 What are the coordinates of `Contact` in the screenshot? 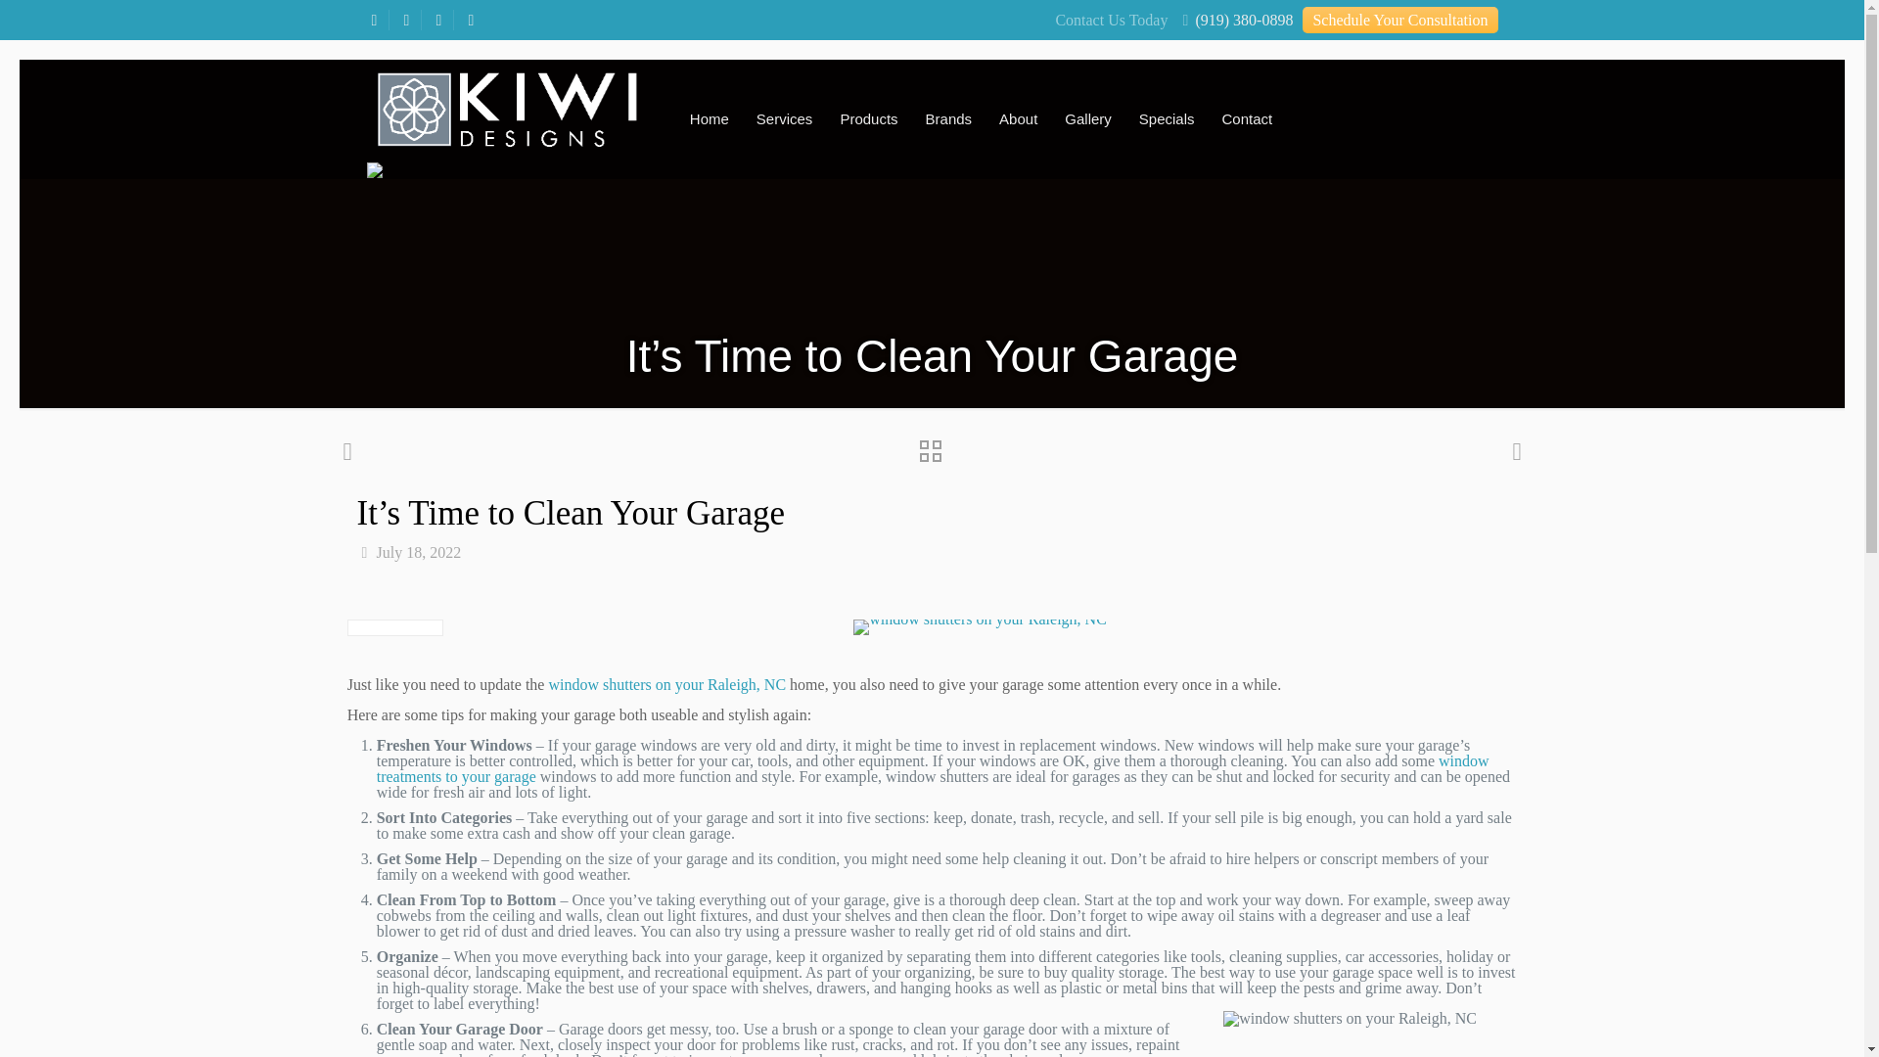 It's located at (1247, 117).